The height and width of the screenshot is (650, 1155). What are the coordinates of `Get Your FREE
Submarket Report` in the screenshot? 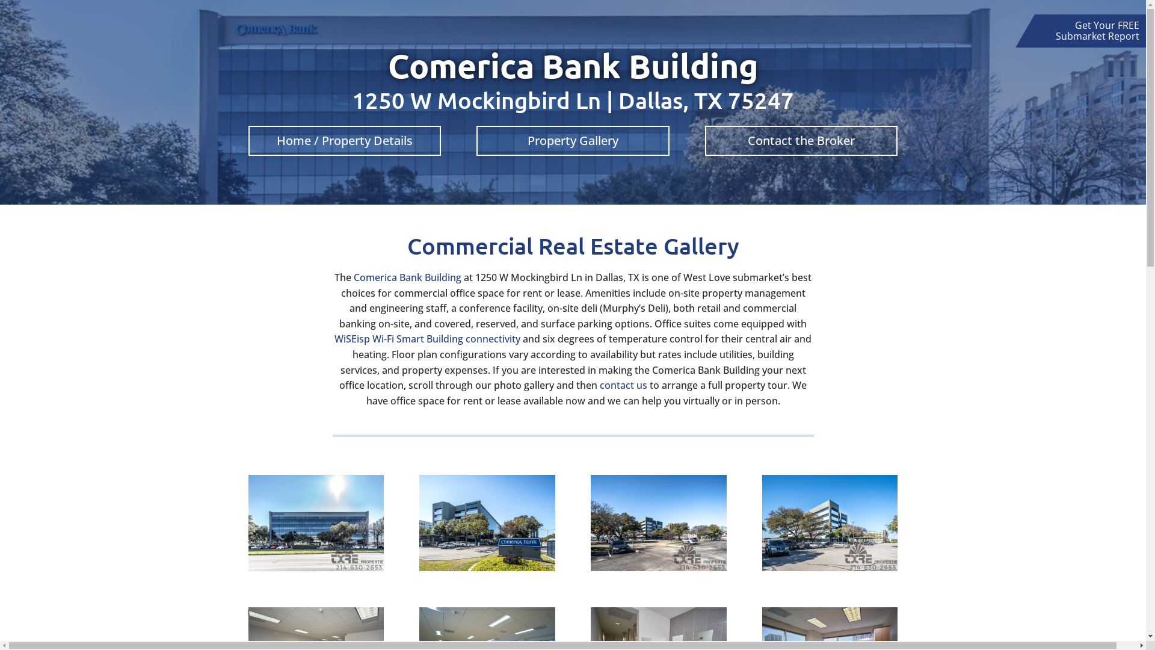 It's located at (1097, 31).